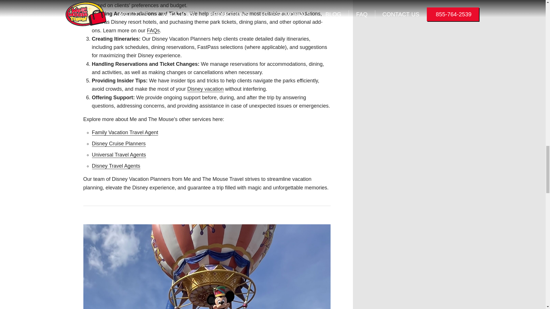  Describe the element at coordinates (206, 89) in the screenshot. I see `Disney Destinations` at that location.